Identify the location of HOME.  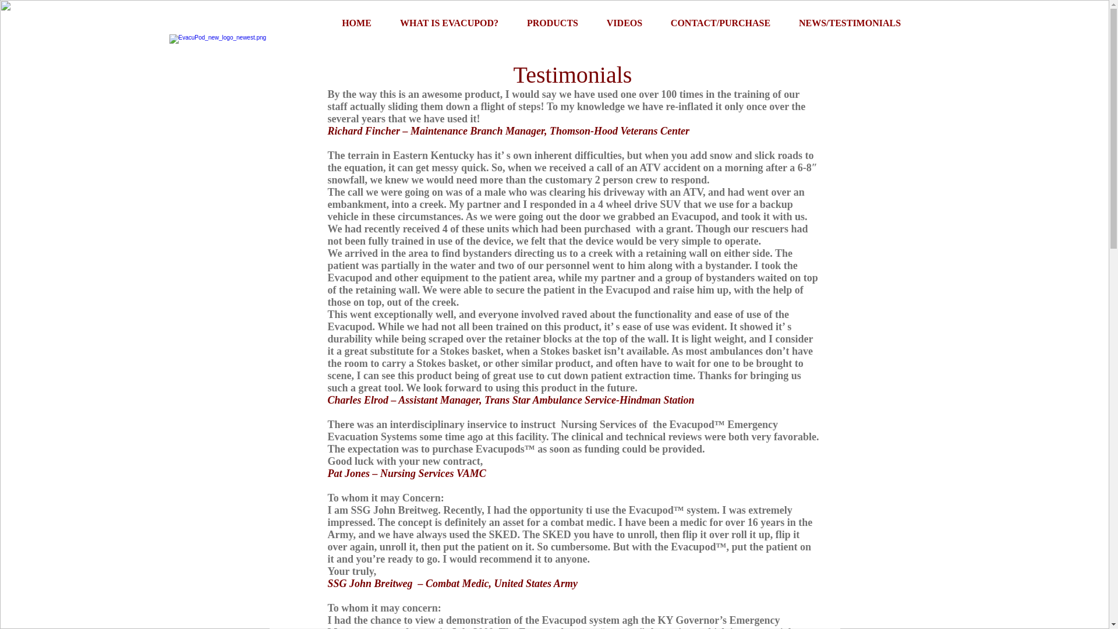
(356, 23).